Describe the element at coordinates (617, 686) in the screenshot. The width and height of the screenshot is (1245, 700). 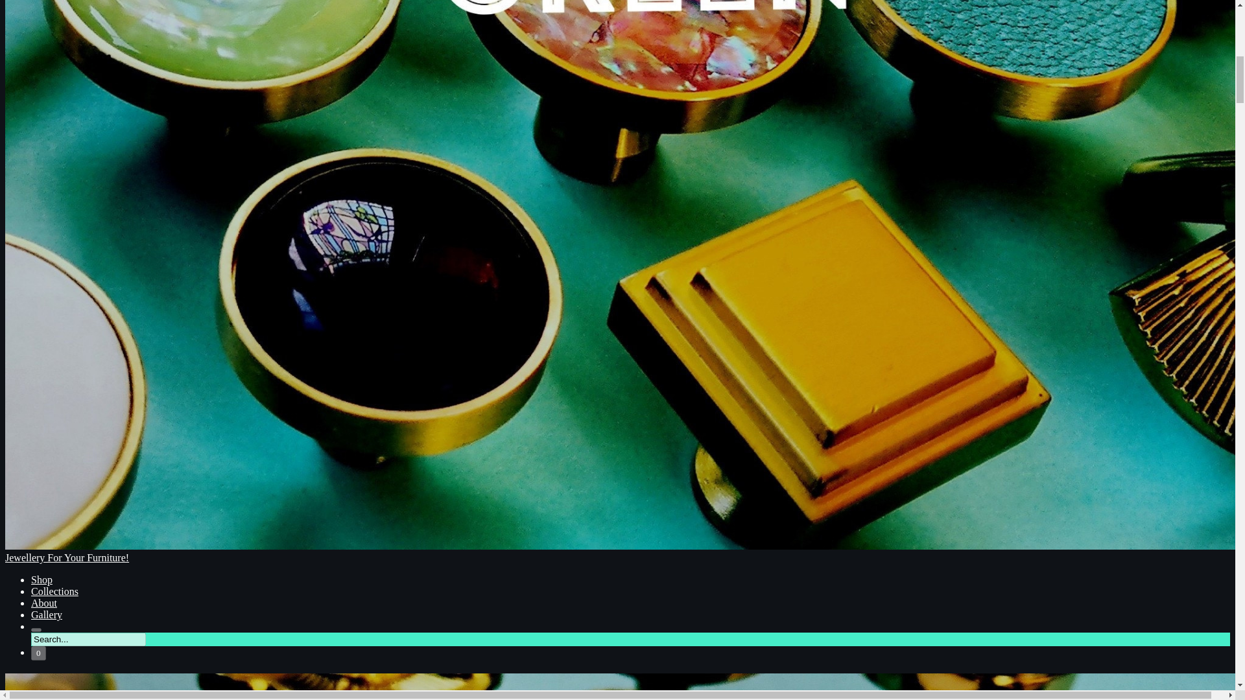
I see `Jewellery For Your Furniture!` at that location.